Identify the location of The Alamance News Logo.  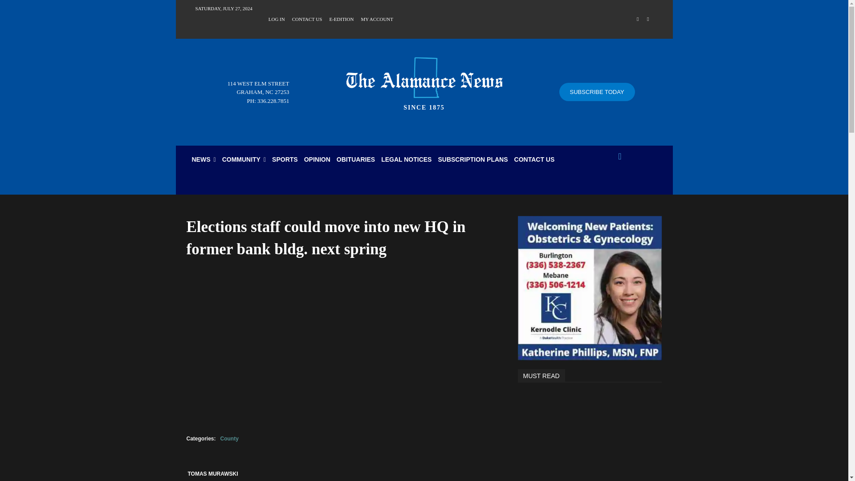
(424, 81).